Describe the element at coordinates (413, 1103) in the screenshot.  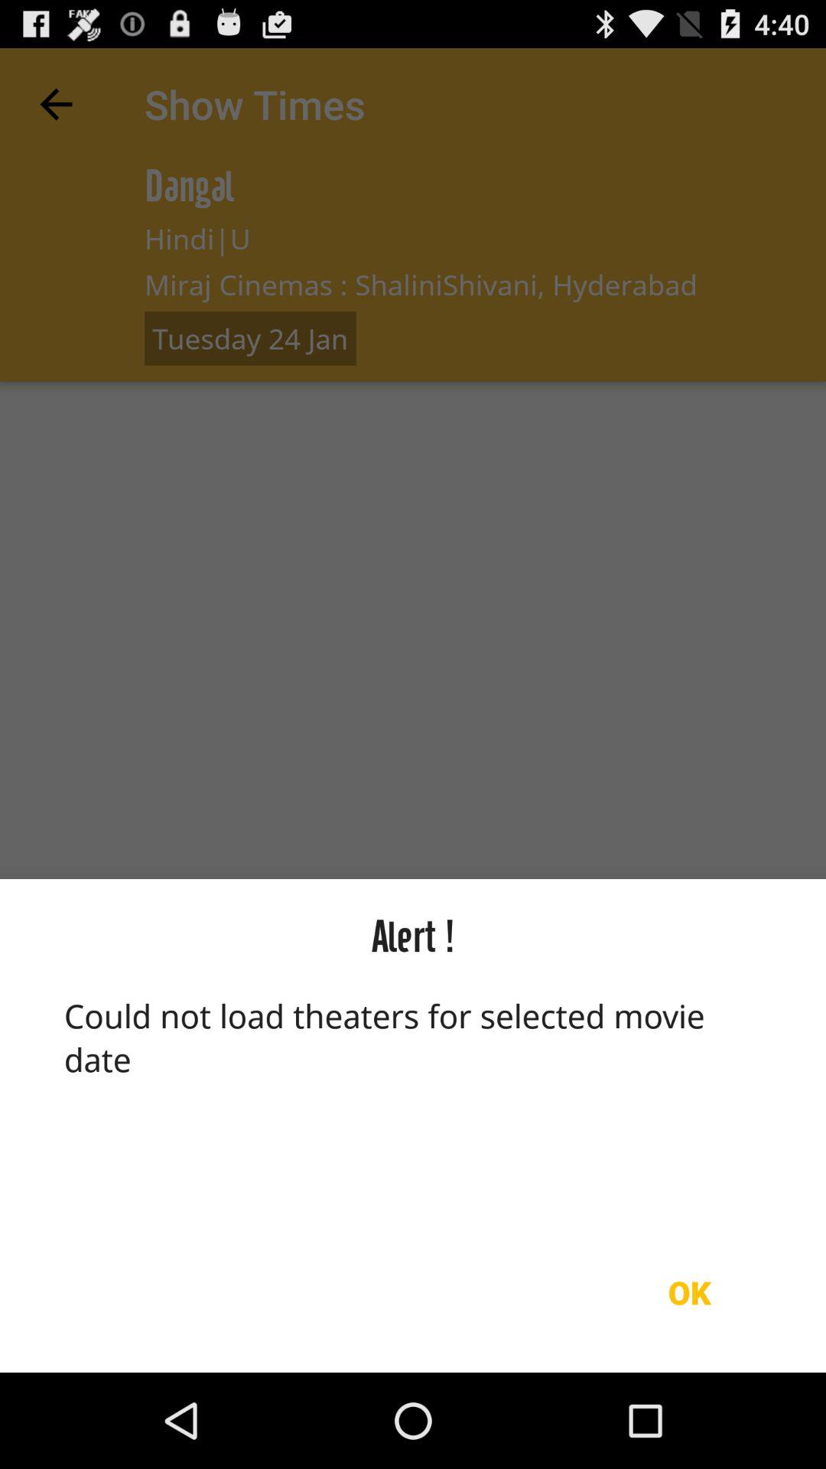
I see `open could not load at the bottom` at that location.